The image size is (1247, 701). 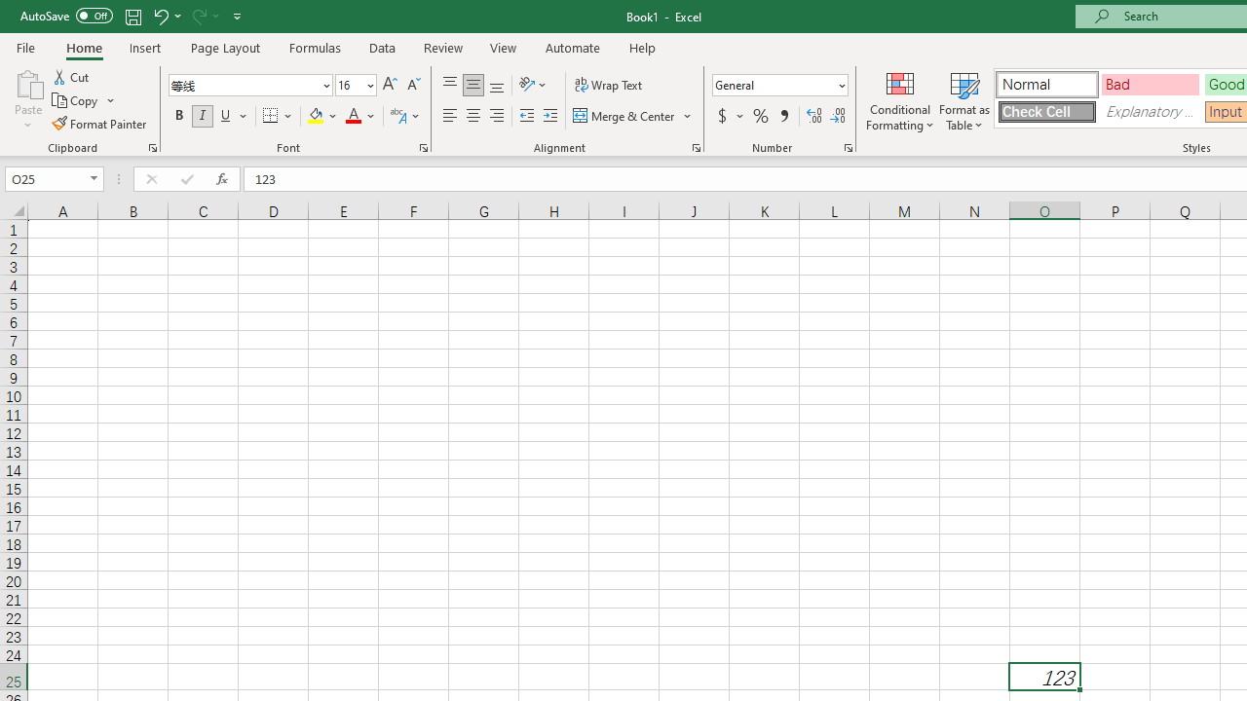 What do you see at coordinates (316, 117) in the screenshot?
I see `Fill Color RGB(255, 255, 0)` at bounding box center [316, 117].